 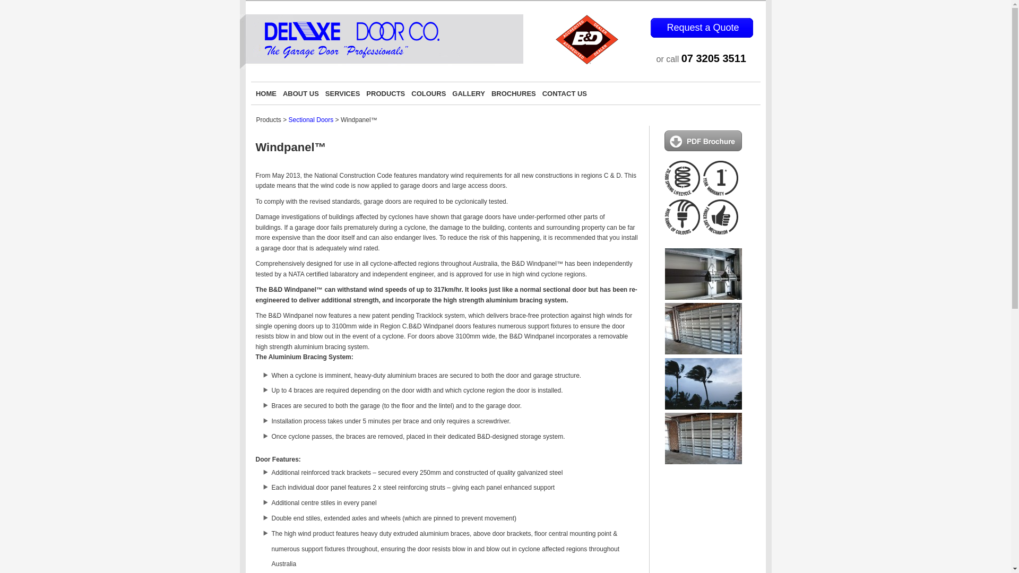 I want to click on 1 year Warranty, so click(x=722, y=194).